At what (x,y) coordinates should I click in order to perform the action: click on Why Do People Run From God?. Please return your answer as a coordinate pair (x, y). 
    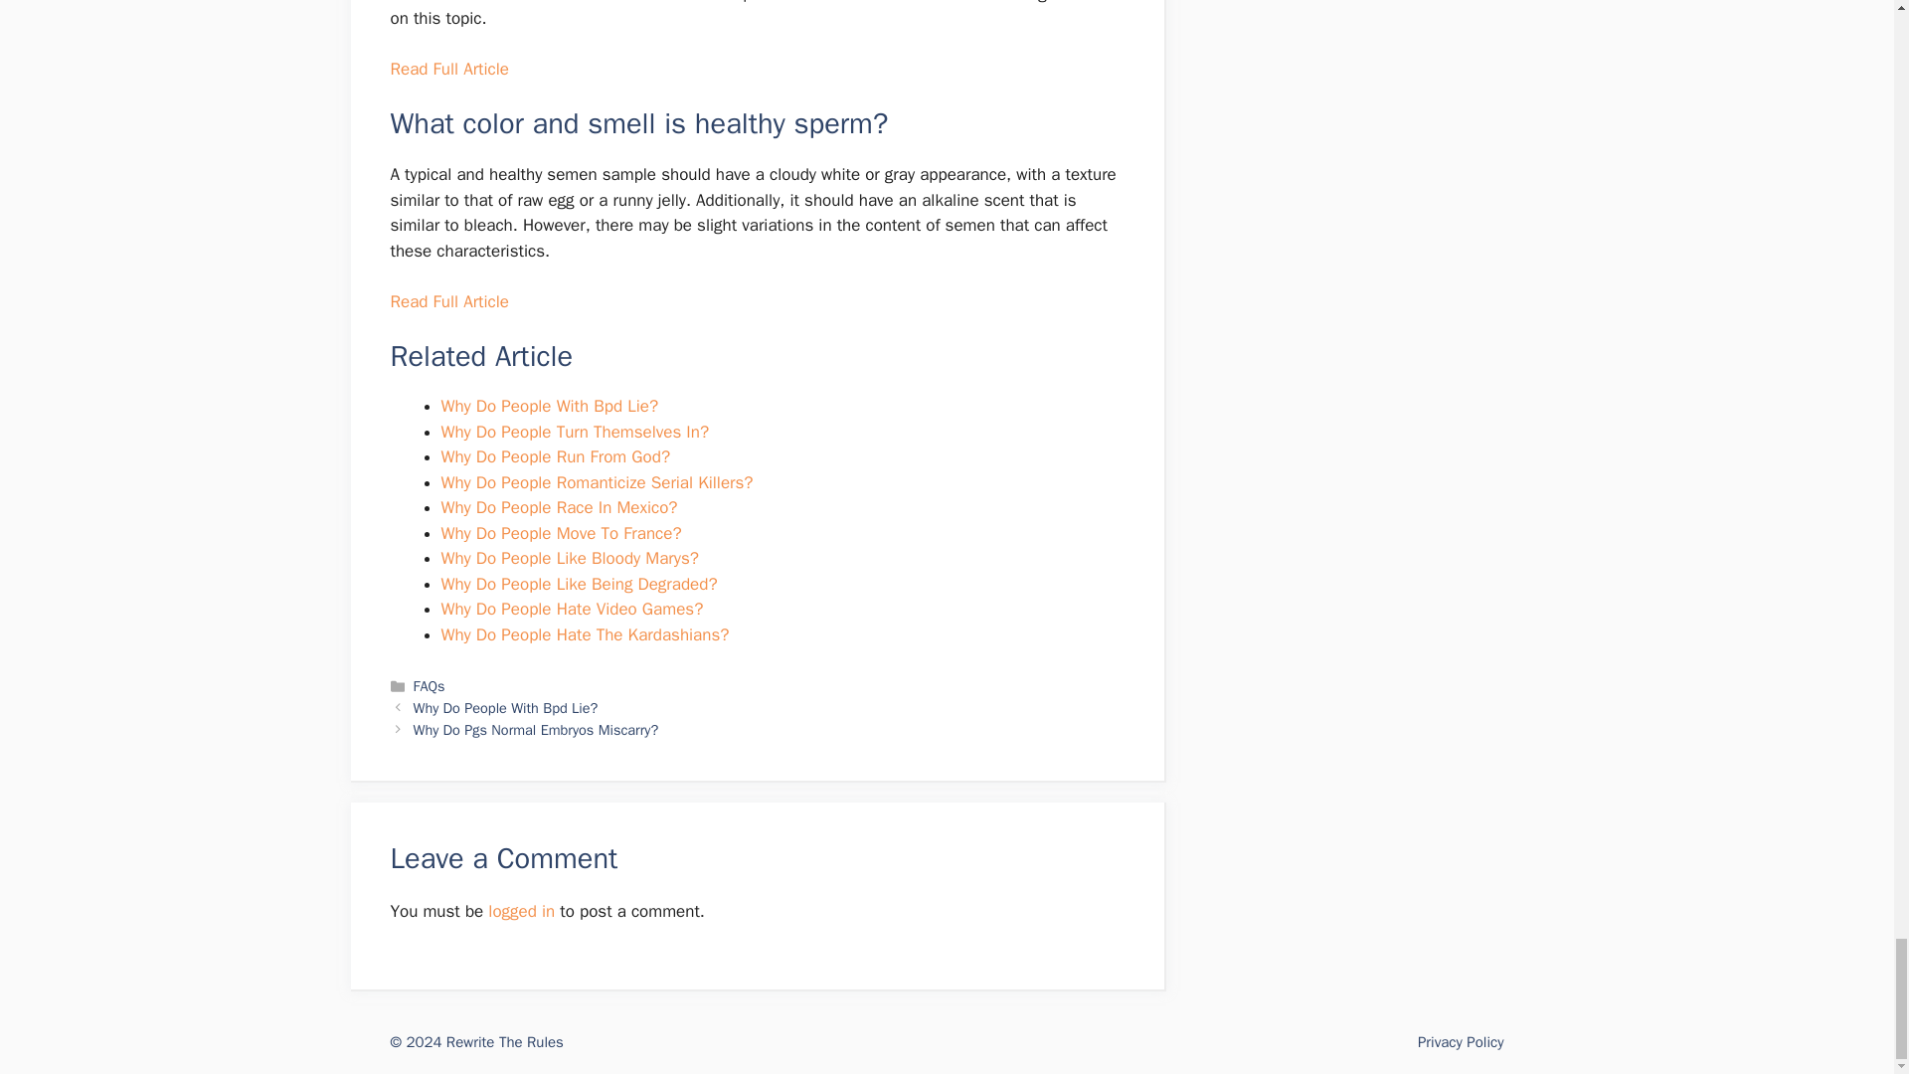
    Looking at the image, I should click on (556, 456).